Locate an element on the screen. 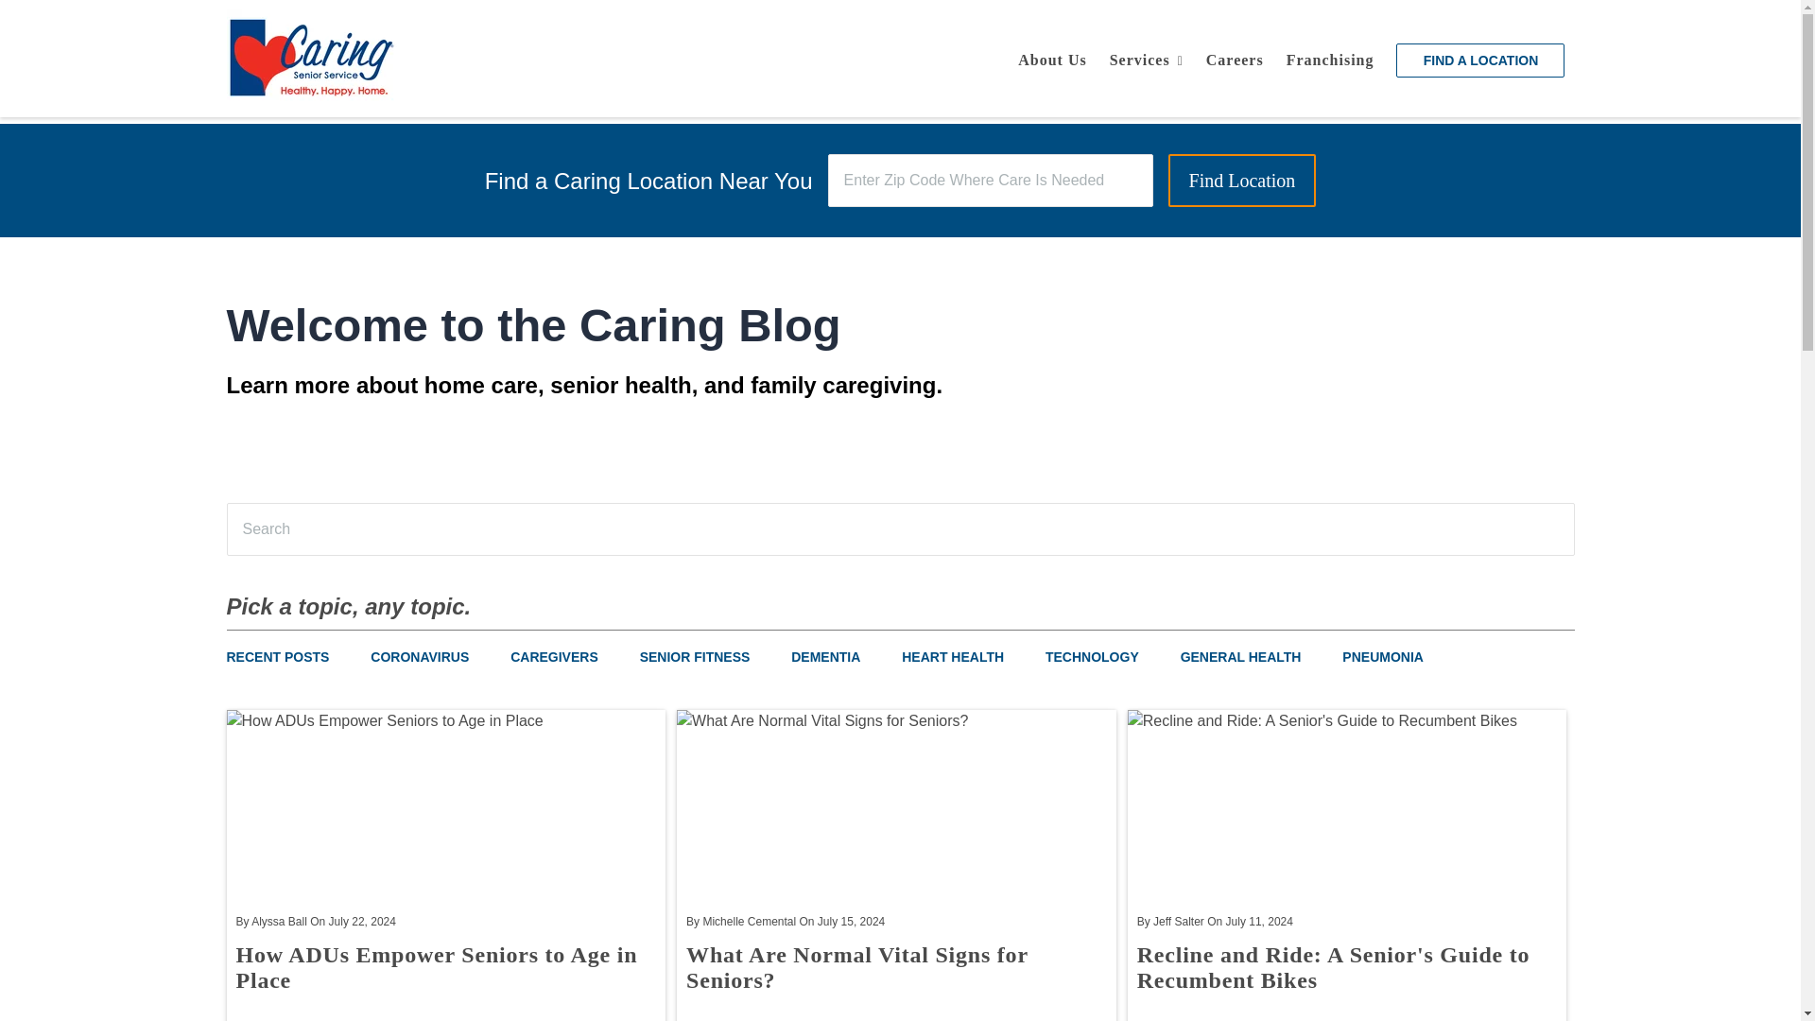  Careers is located at coordinates (1235, 61).